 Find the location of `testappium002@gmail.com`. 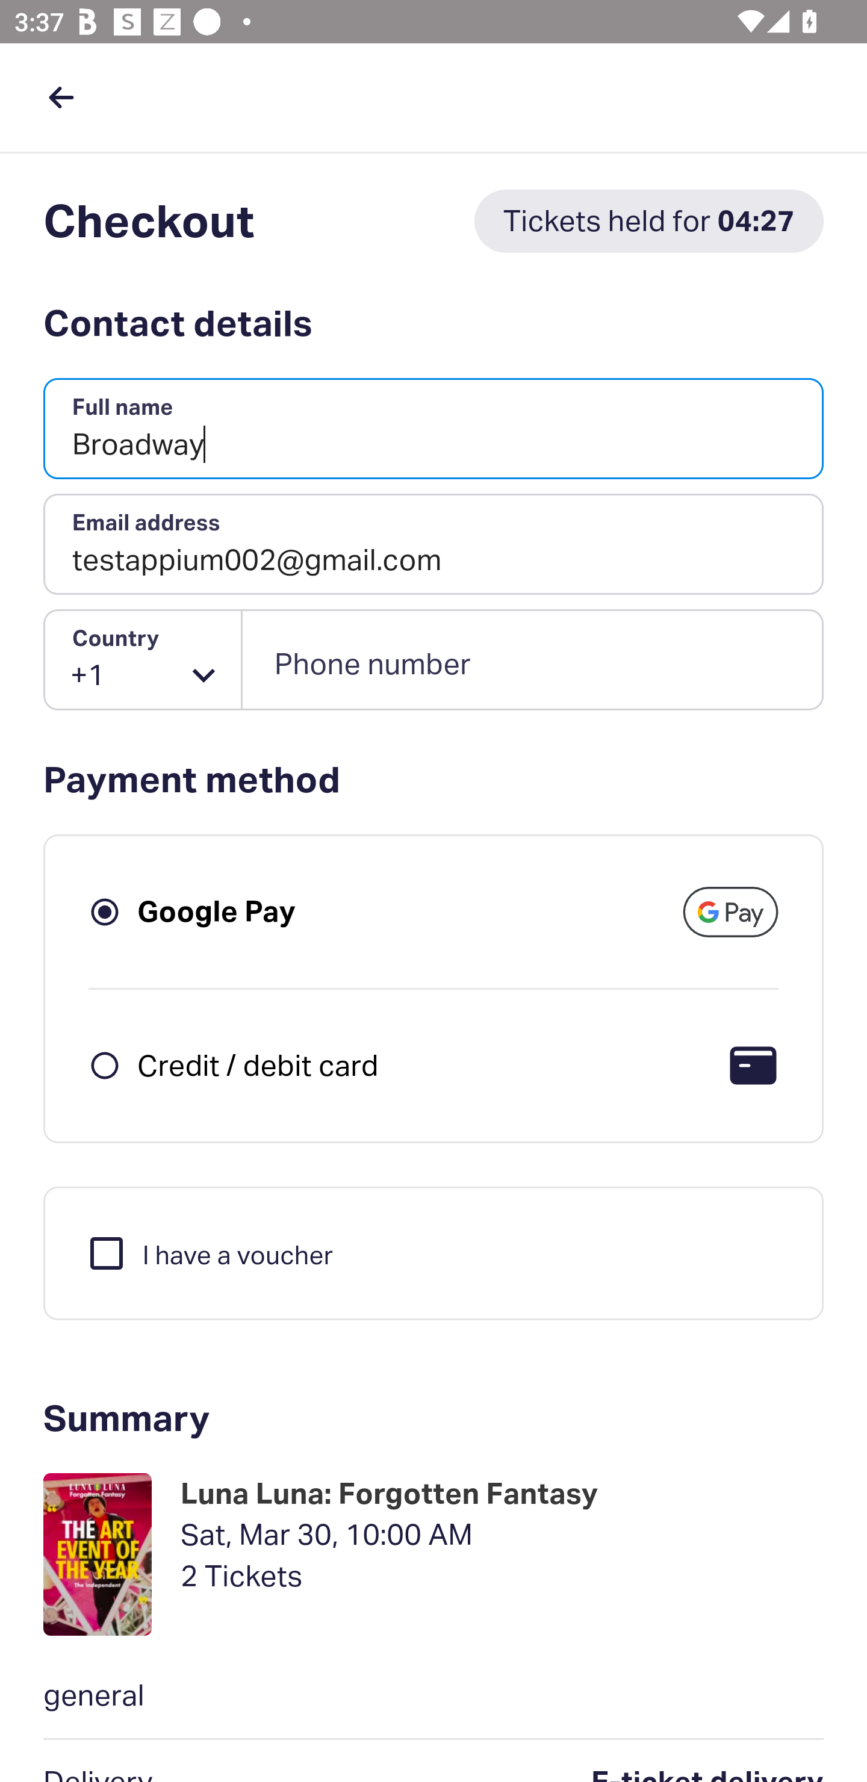

testappium002@gmail.com is located at coordinates (433, 544).